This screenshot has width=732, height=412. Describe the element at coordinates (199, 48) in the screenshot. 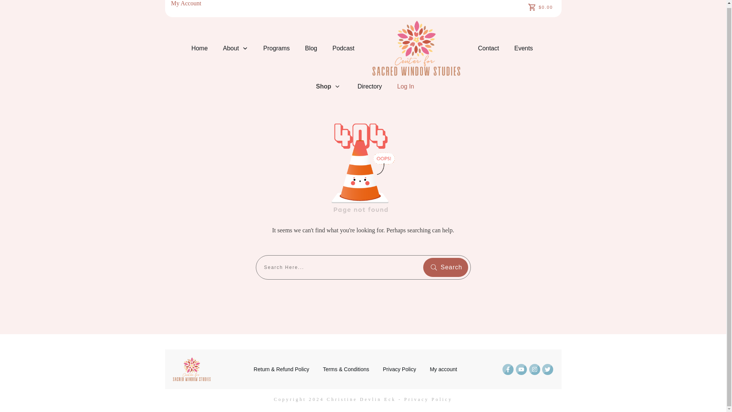

I see `Home` at that location.